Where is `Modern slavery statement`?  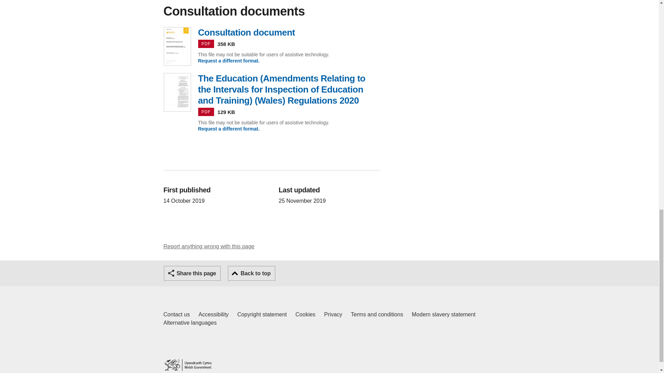 Modern slavery statement is located at coordinates (305, 314).